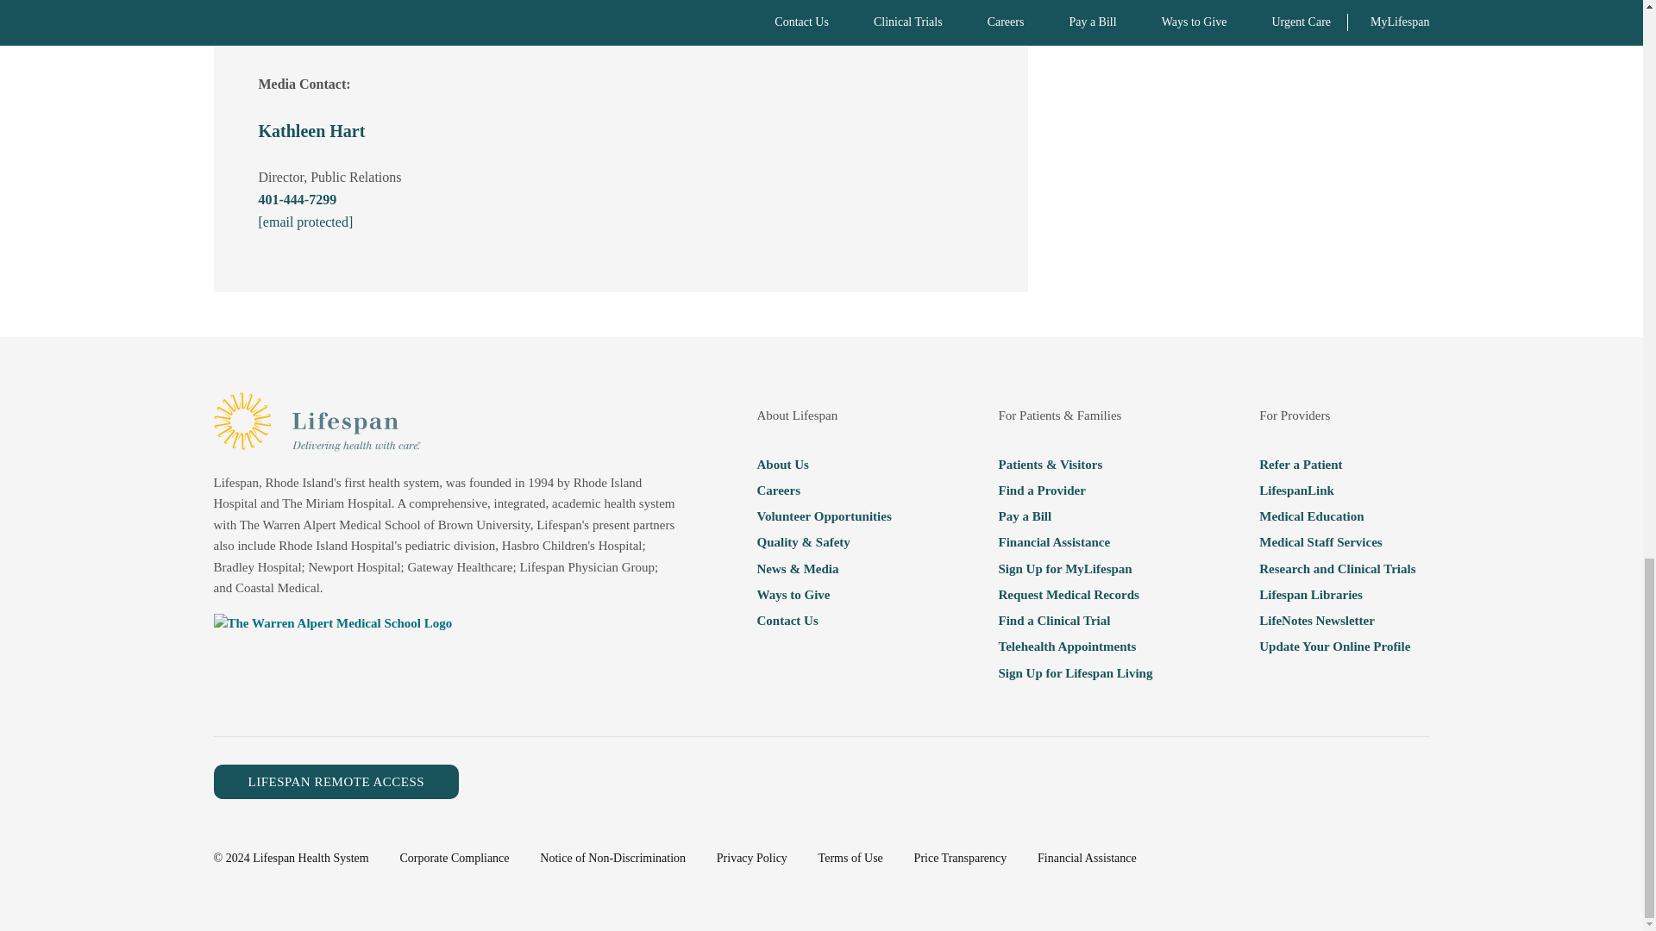 Image resolution: width=1656 pixels, height=931 pixels. What do you see at coordinates (823, 595) in the screenshot?
I see `Ways to give to Lifespan hospitals` at bounding box center [823, 595].